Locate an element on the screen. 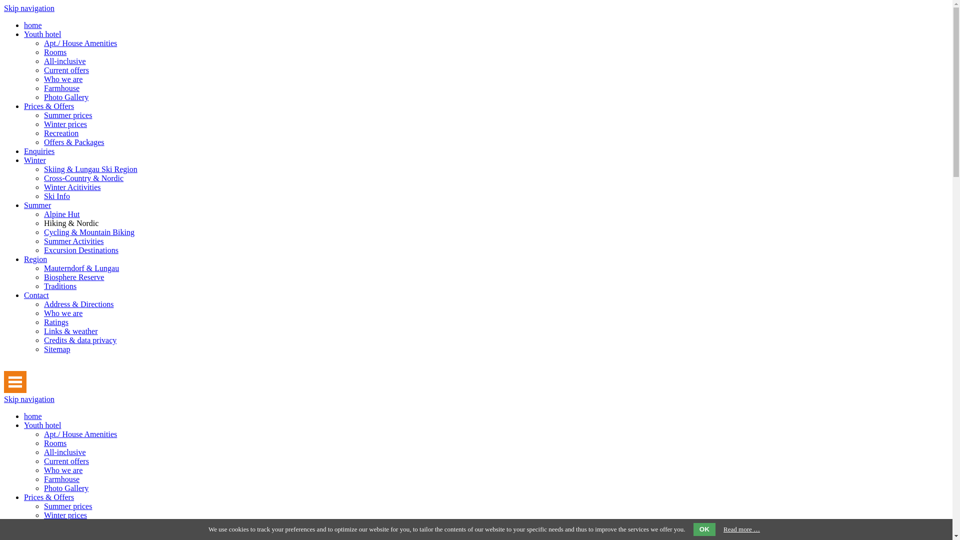 The image size is (960, 540). Offers & Packages is located at coordinates (74, 533).